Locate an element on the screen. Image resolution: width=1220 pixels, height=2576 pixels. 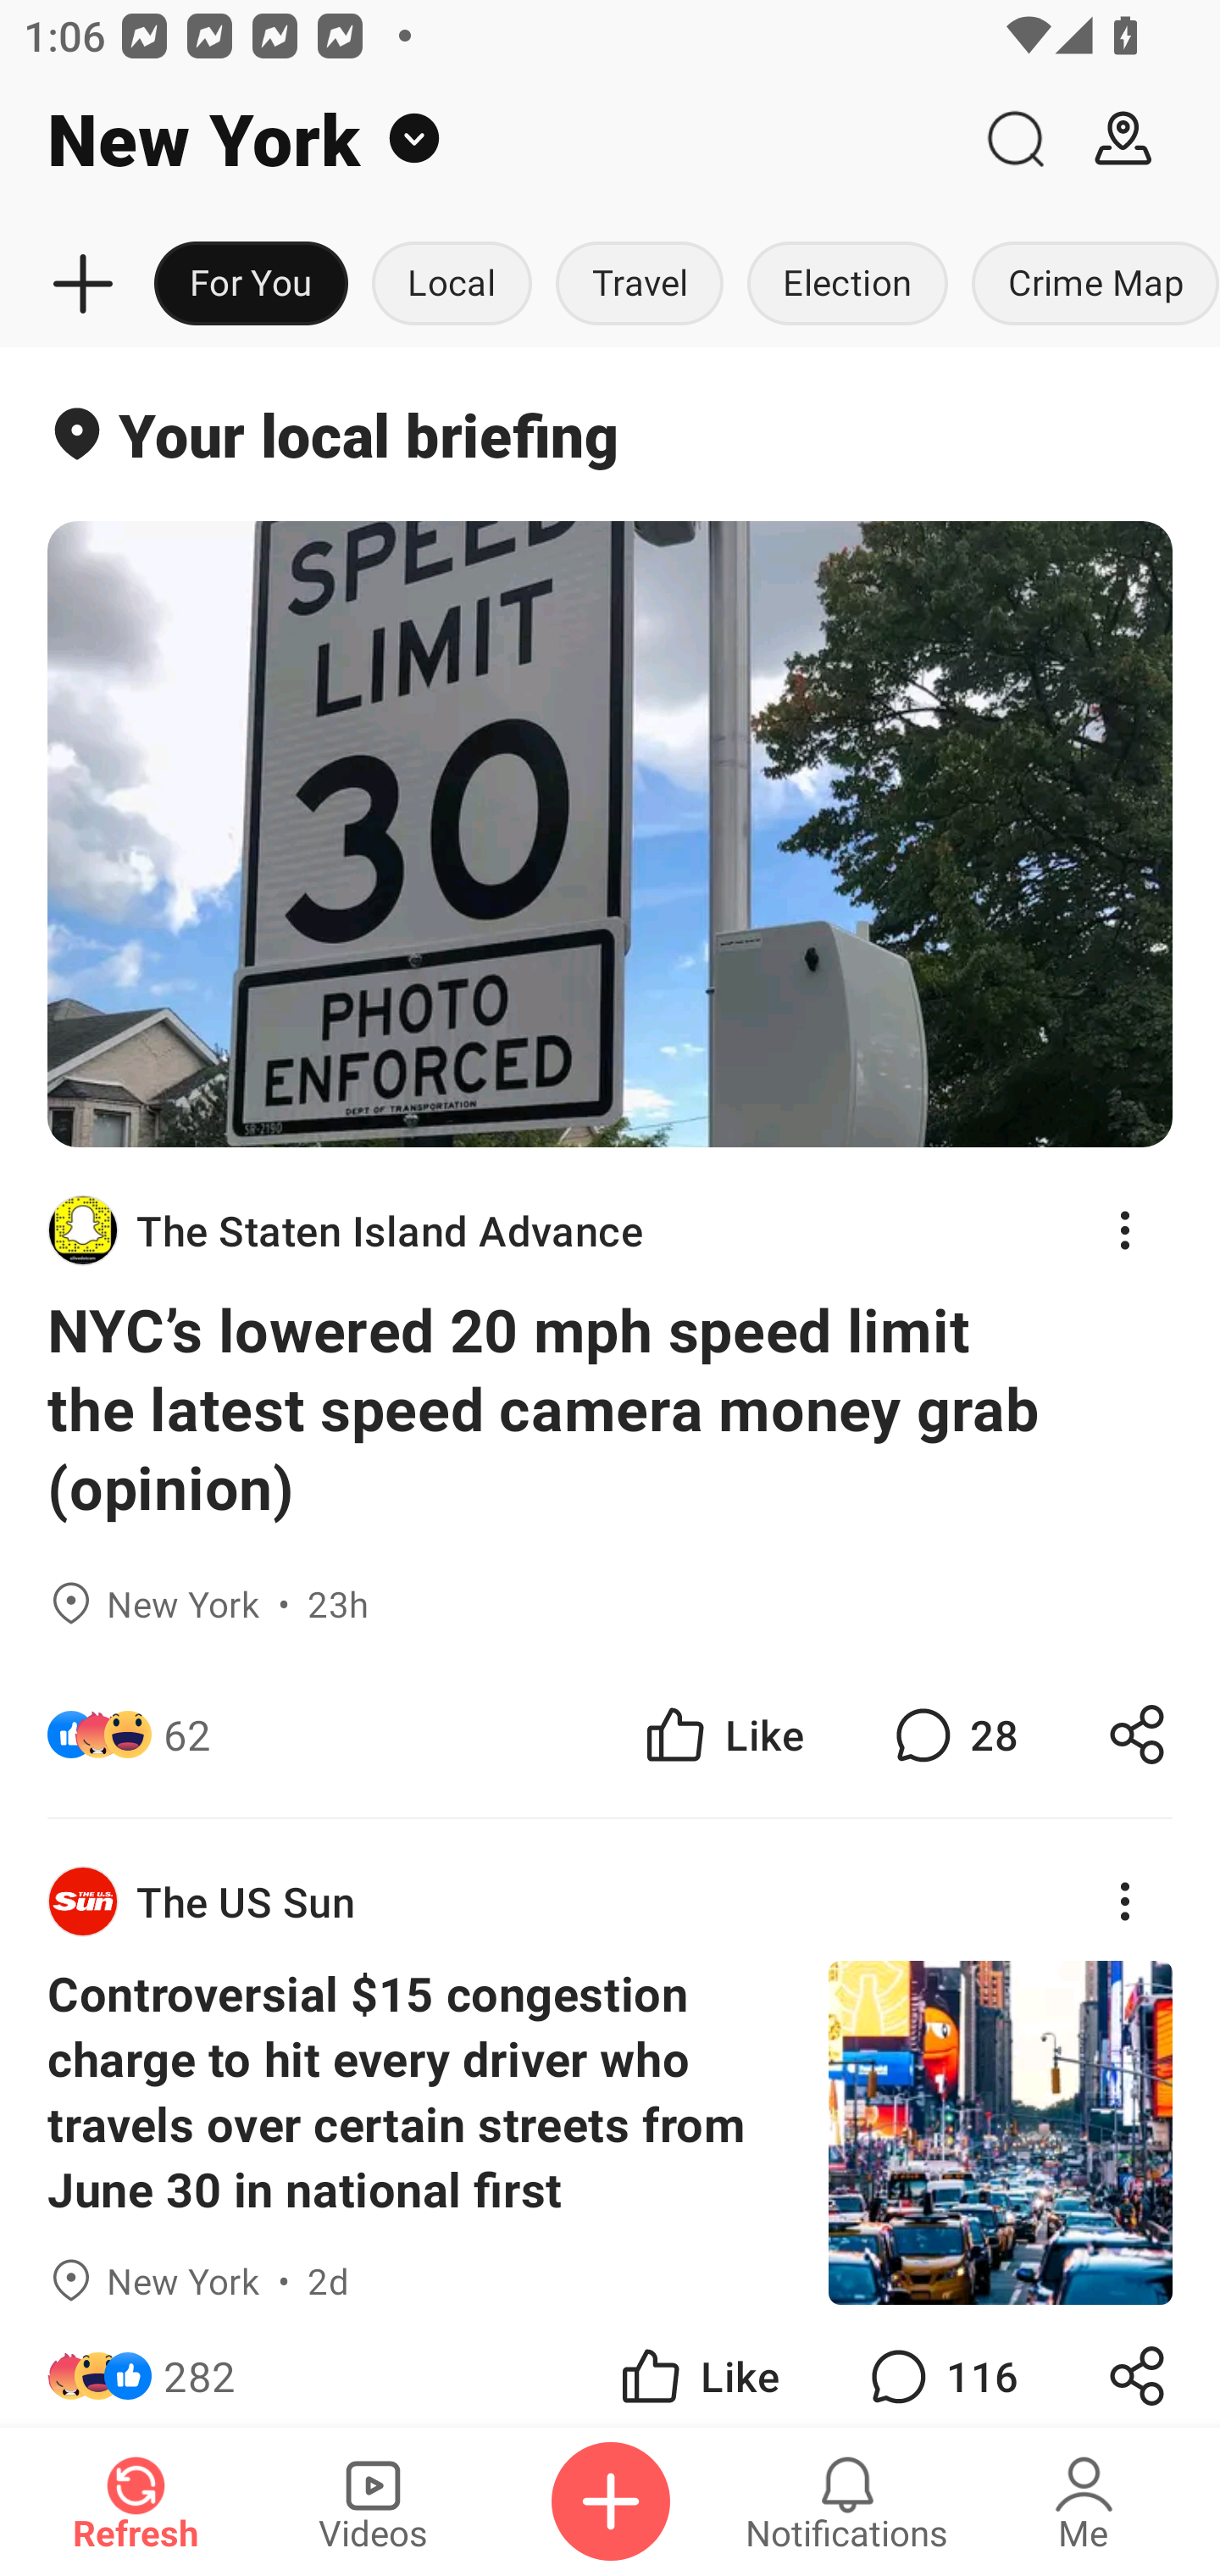
Crime Map is located at coordinates (1090, 285).